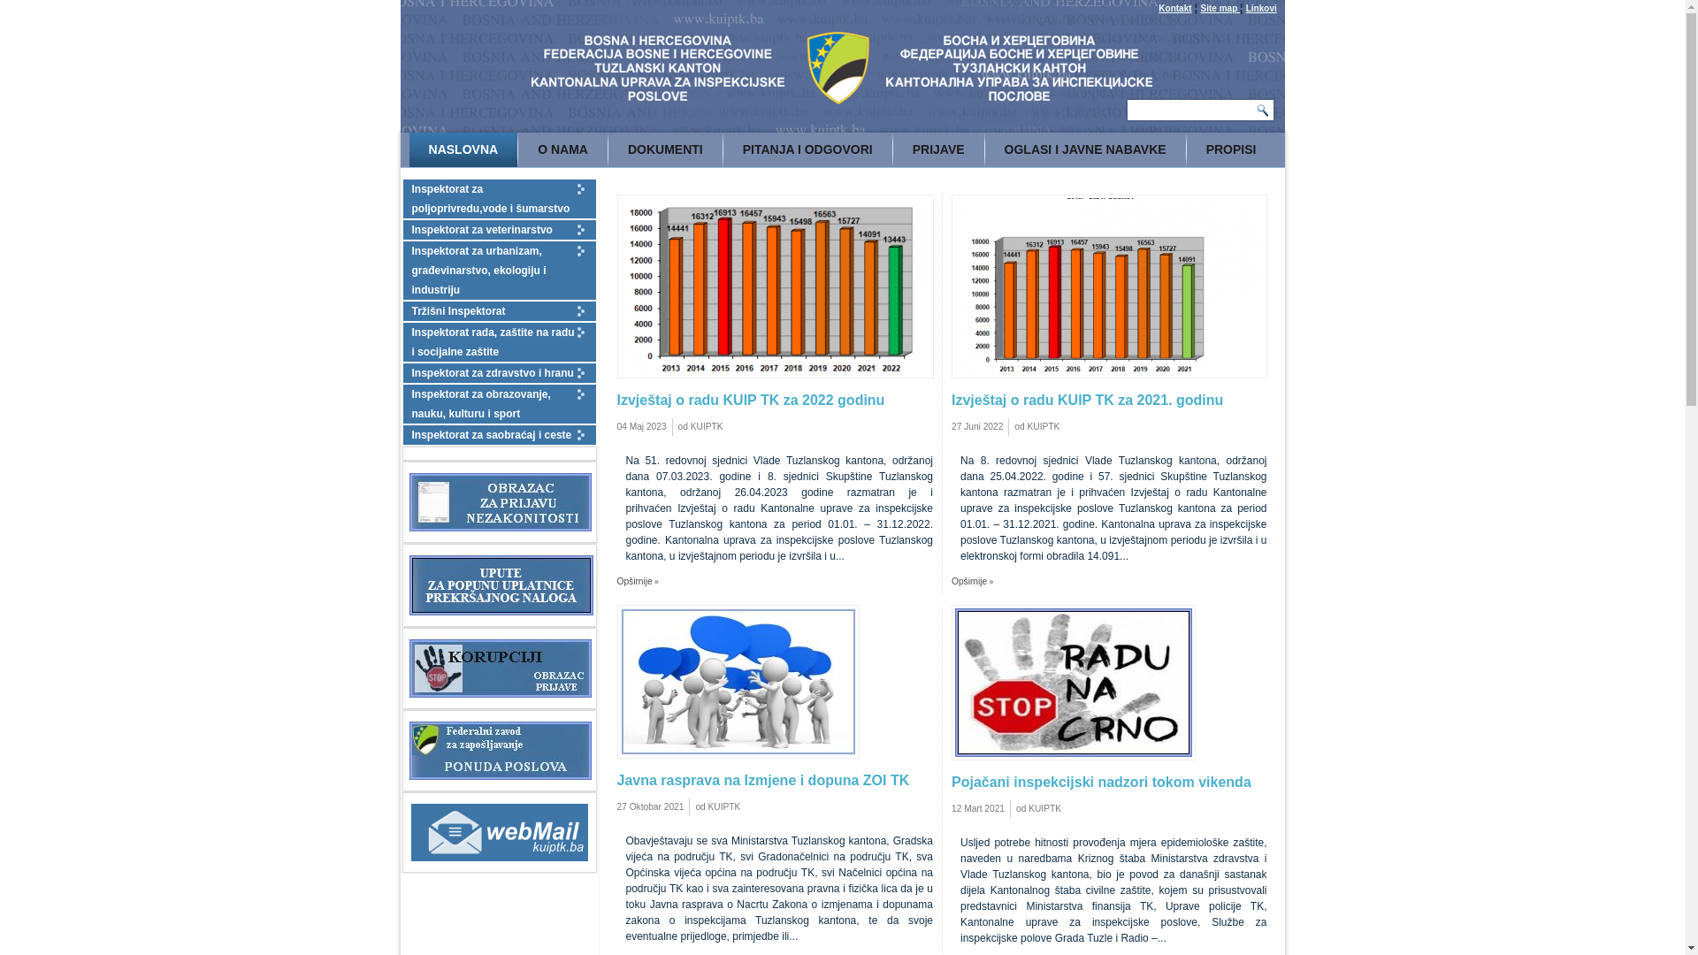  I want to click on PROPISI, so click(1231, 150).